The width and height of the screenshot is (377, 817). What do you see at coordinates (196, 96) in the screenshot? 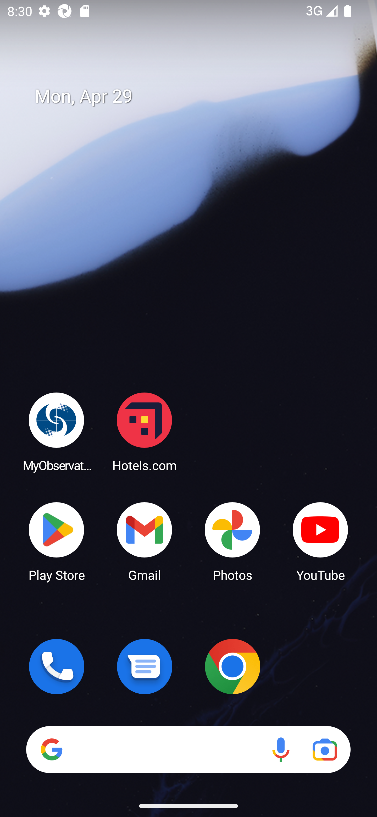
I see `Mon, Apr 29` at bounding box center [196, 96].